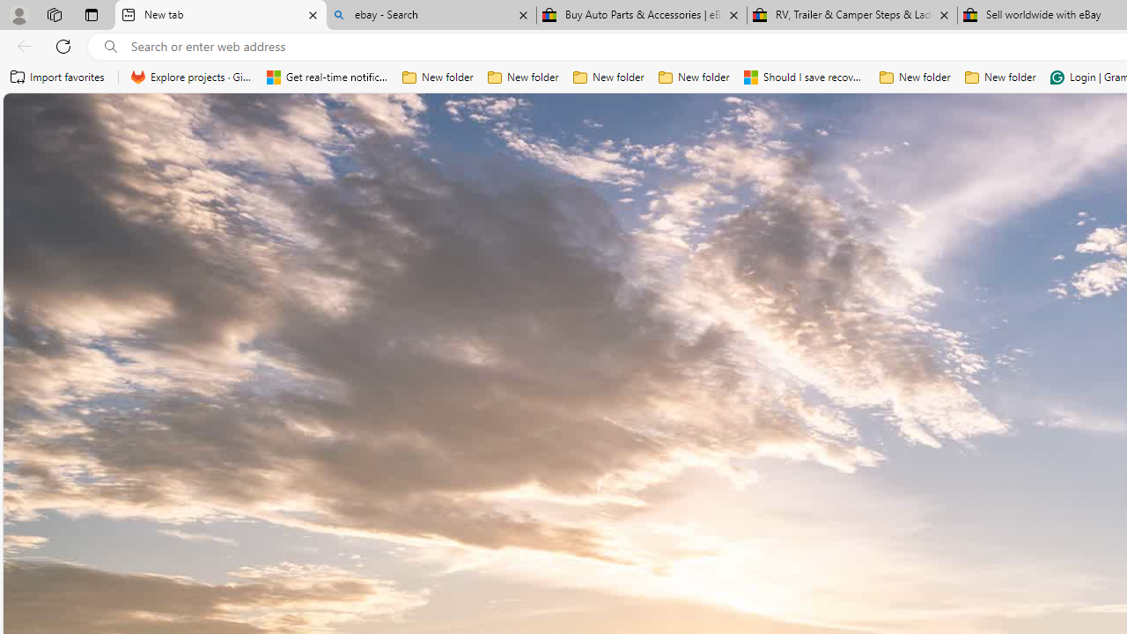  What do you see at coordinates (551, 505) in the screenshot?
I see `View comments 1 Comment` at bounding box center [551, 505].